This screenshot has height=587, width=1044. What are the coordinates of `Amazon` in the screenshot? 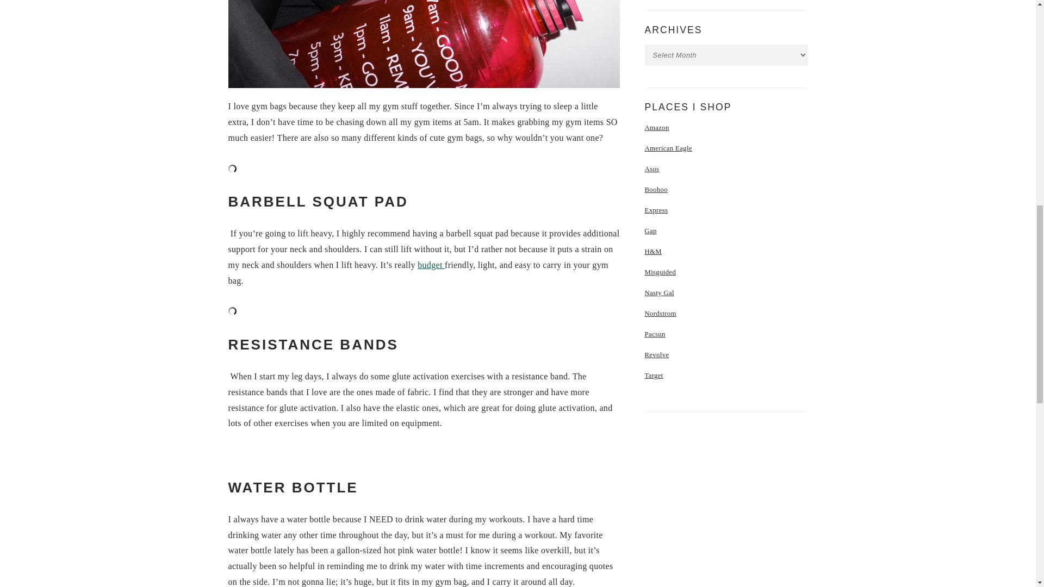 It's located at (657, 127).